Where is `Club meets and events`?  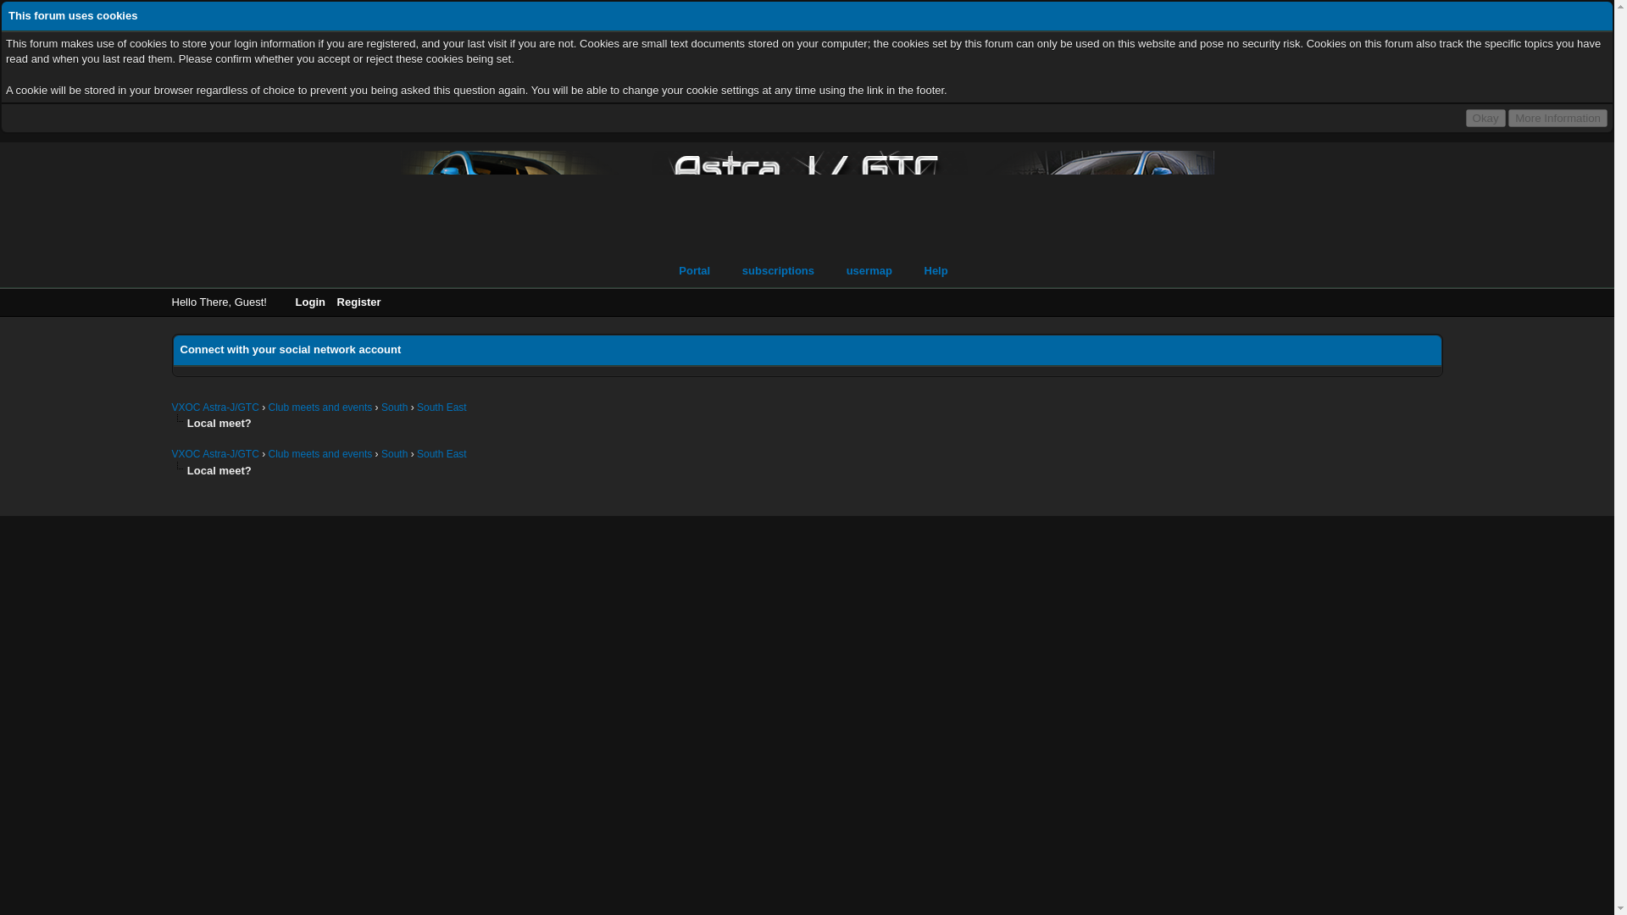 Club meets and events is located at coordinates (320, 408).